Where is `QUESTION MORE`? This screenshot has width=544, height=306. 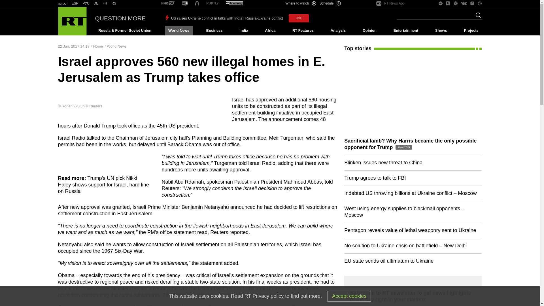 QUESTION MORE is located at coordinates (120, 18).